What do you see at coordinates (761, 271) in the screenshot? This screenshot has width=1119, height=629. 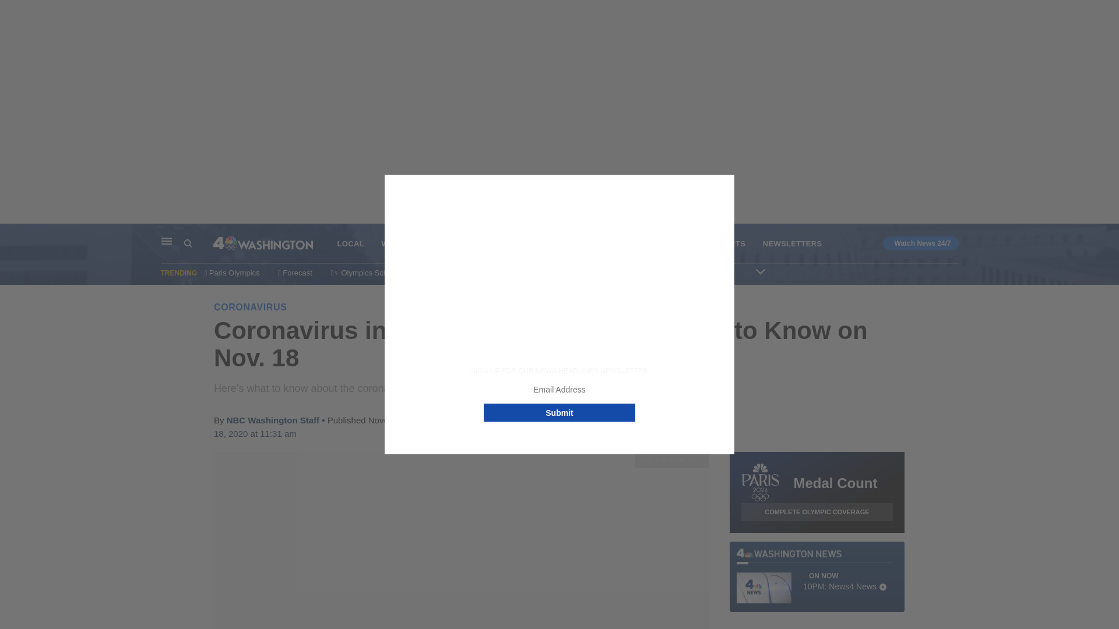 I see `Expand` at bounding box center [761, 271].